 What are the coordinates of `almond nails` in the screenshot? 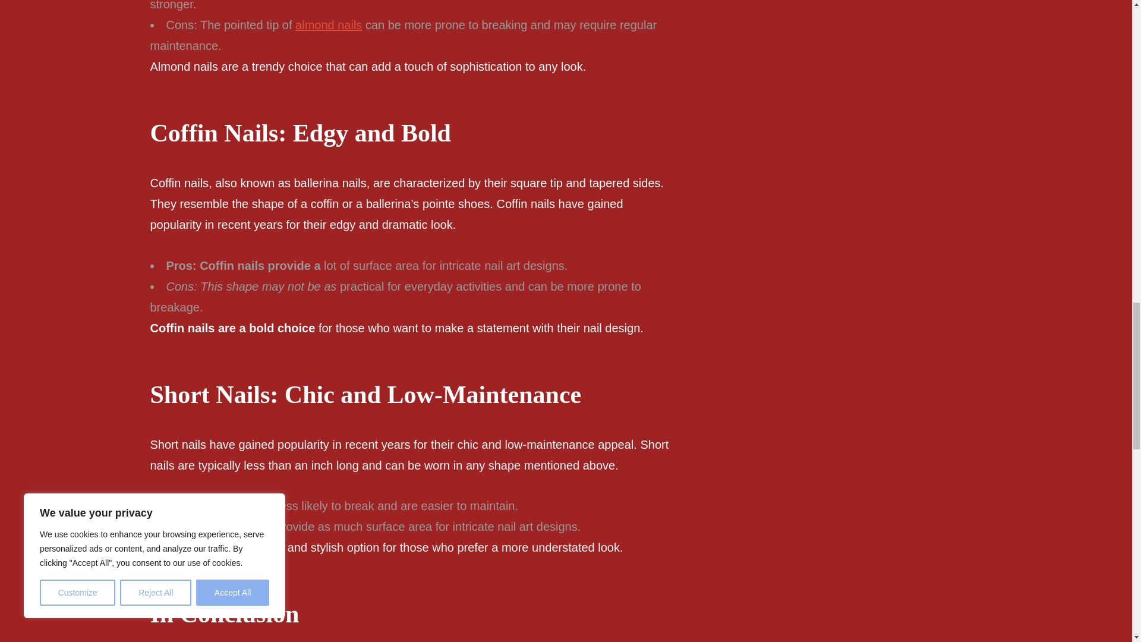 It's located at (328, 25).